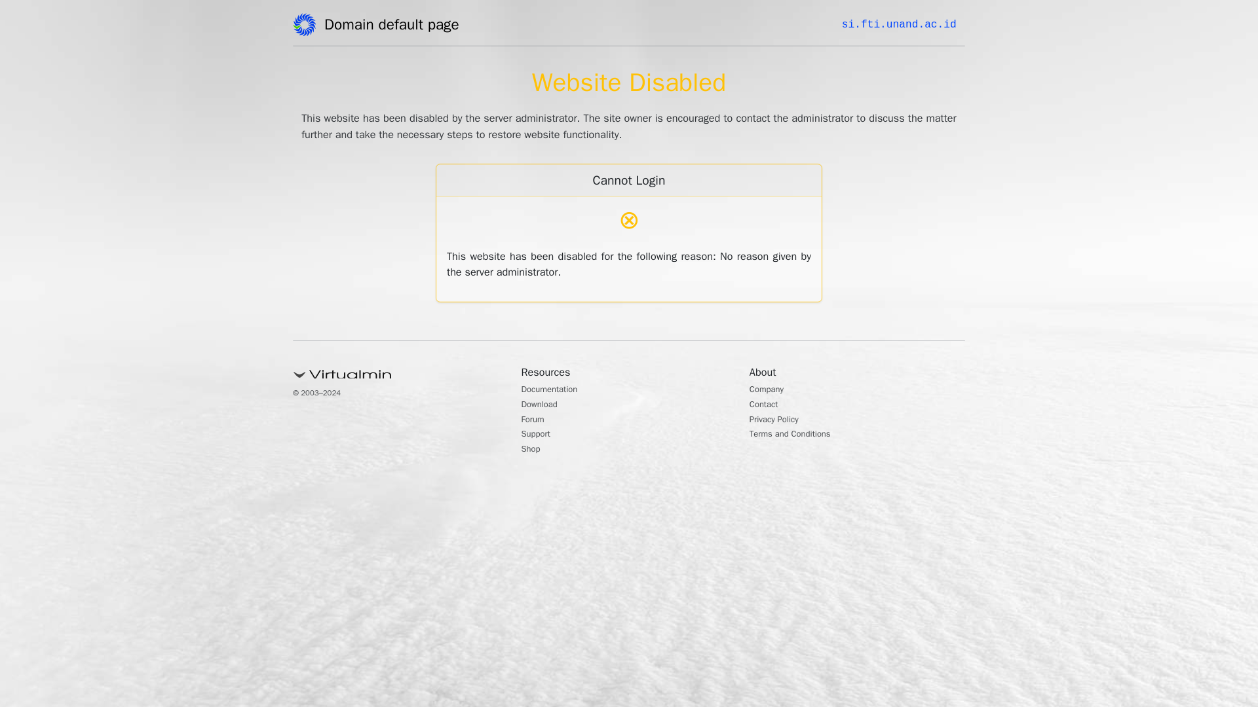  Describe the element at coordinates (533, 450) in the screenshot. I see `Shop` at that location.